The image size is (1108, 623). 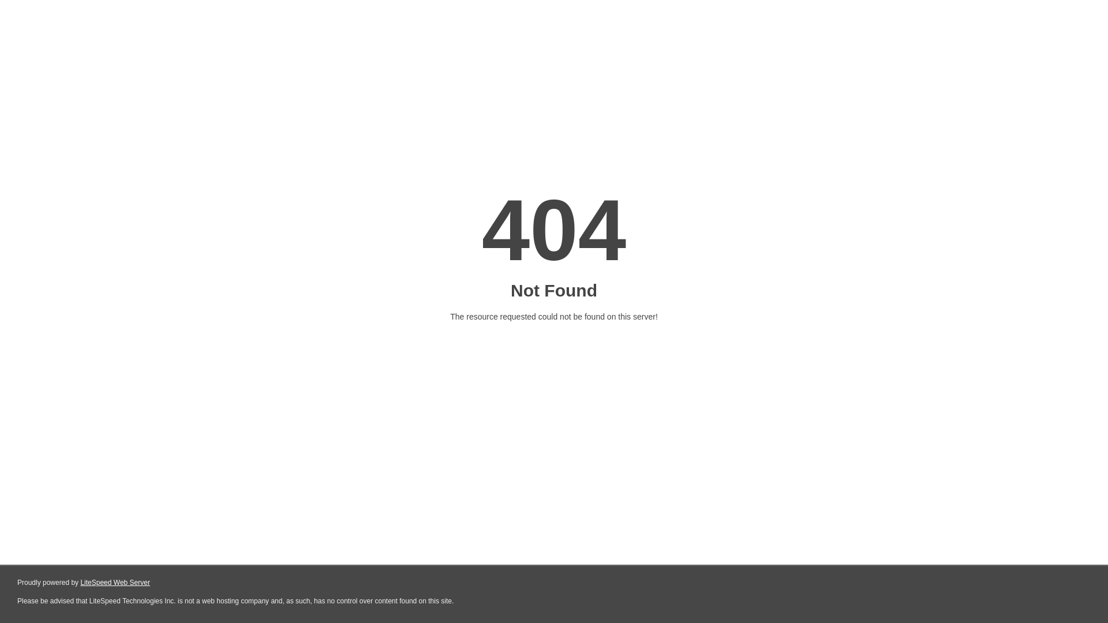 I want to click on LiteSpeed Web Server, so click(x=115, y=583).